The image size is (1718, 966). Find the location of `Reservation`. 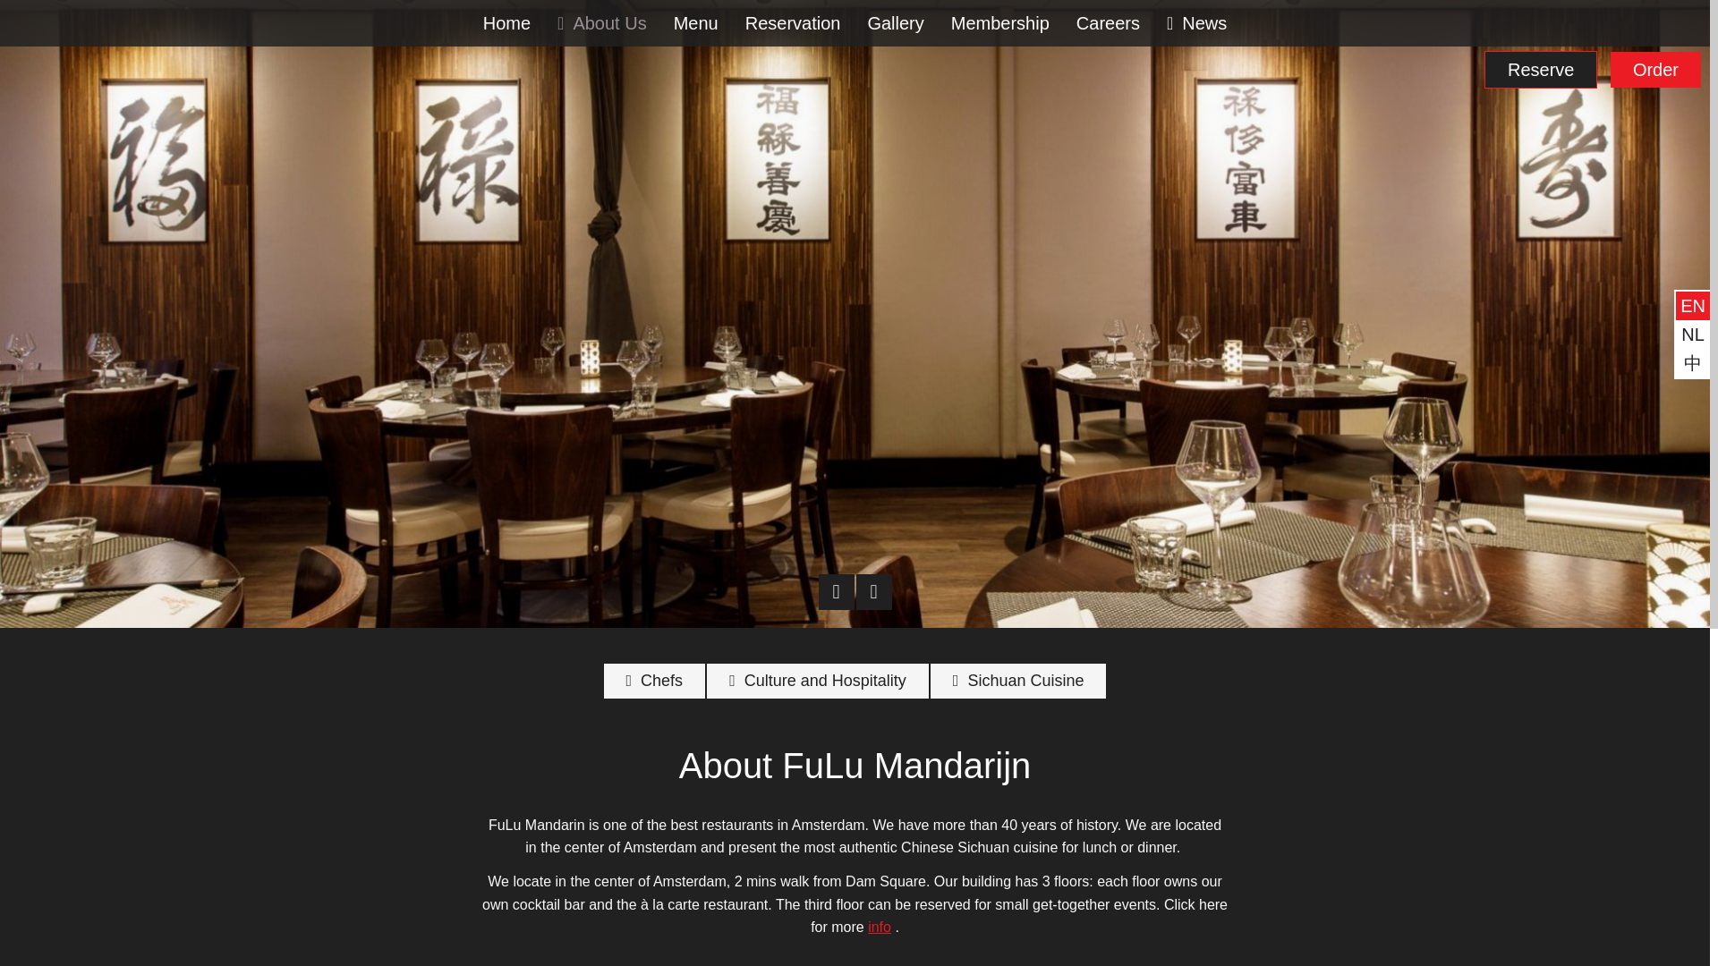

Reservation is located at coordinates (793, 23).